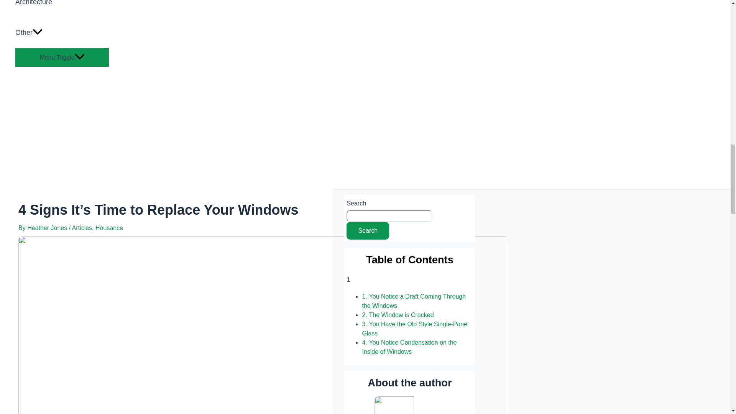 This screenshot has height=414, width=736. I want to click on Menu Toggle, so click(62, 57).